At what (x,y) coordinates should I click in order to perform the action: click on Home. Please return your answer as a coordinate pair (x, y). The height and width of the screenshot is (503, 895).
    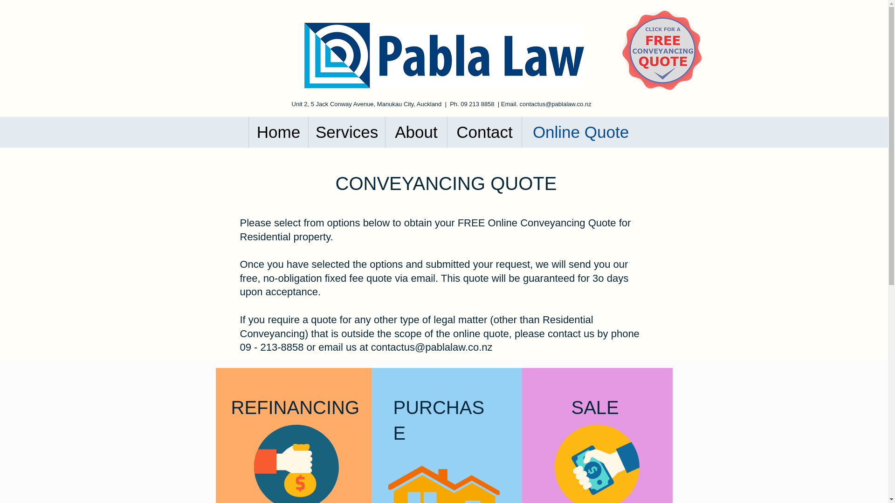
    Looking at the image, I should click on (278, 132).